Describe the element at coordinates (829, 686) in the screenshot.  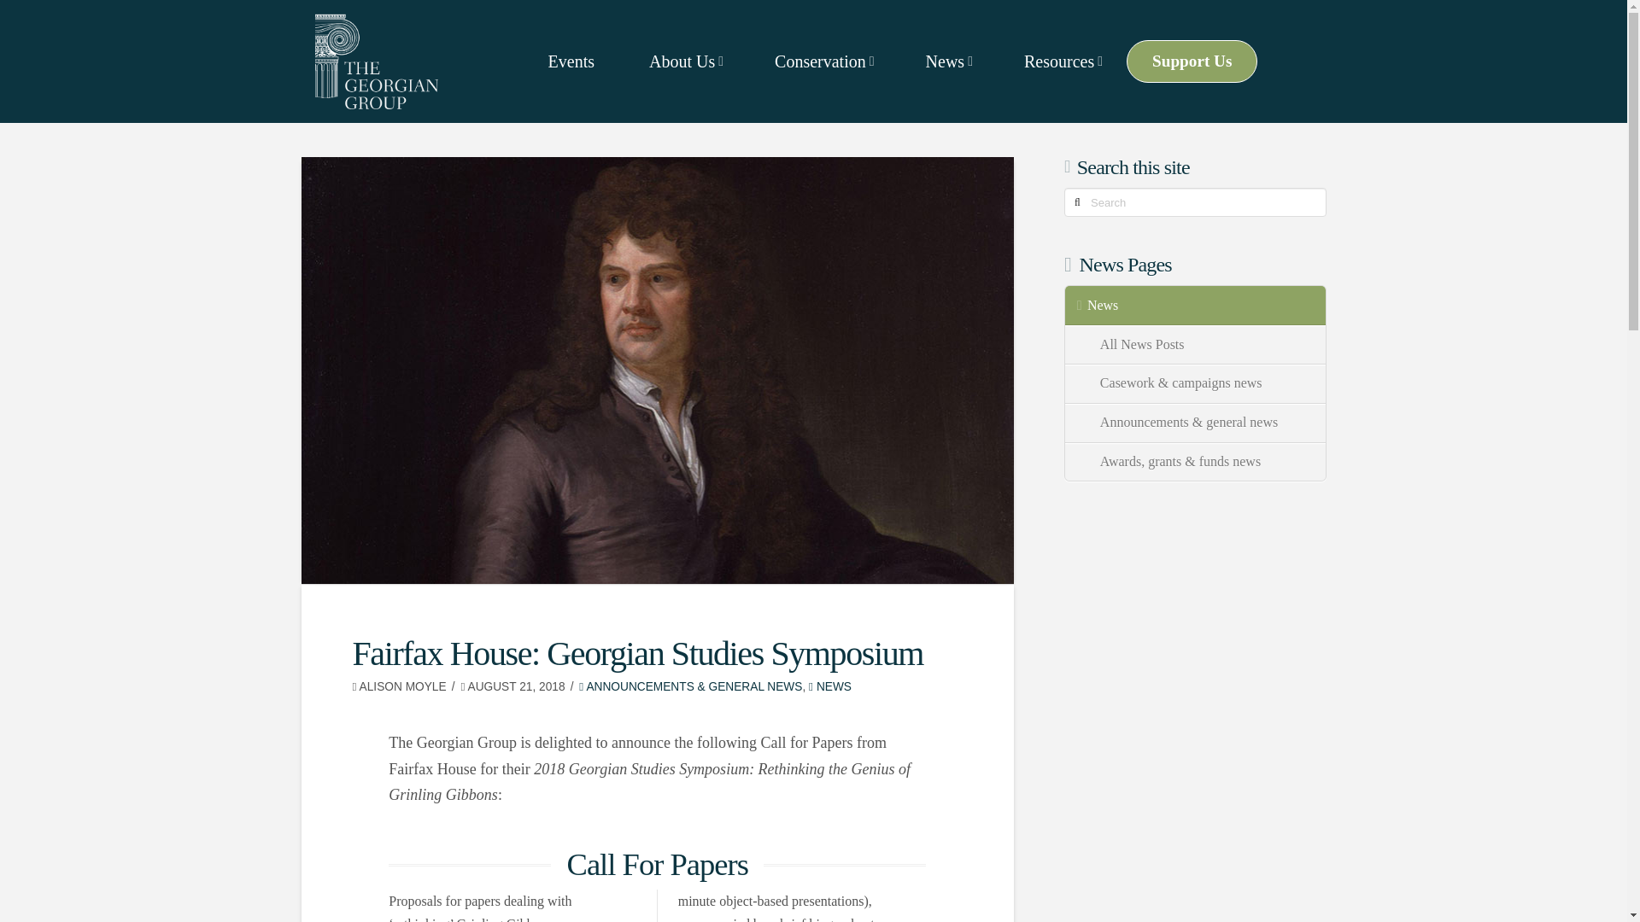
I see `NEWS` at that location.